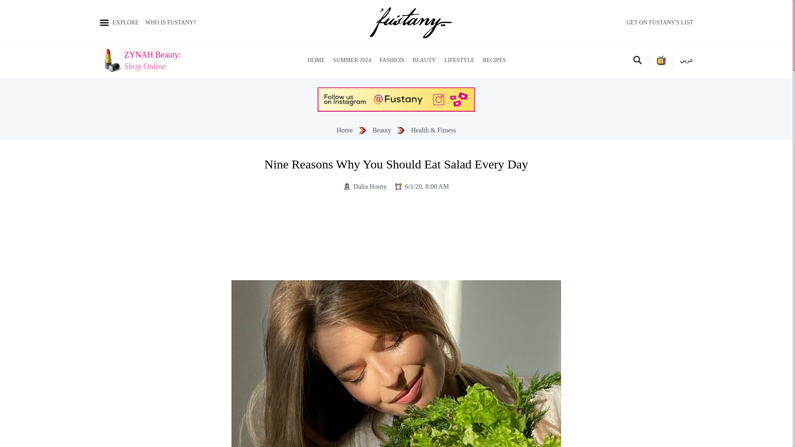 The image size is (795, 447). I want to click on RECIPES, so click(392, 60).